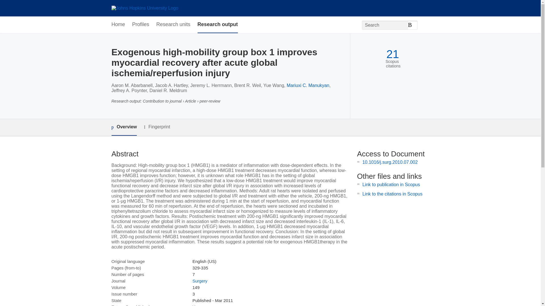 Image resolution: width=545 pixels, height=306 pixels. Describe the element at coordinates (392, 194) in the screenshot. I see `Link to the citations in Scopus` at that location.